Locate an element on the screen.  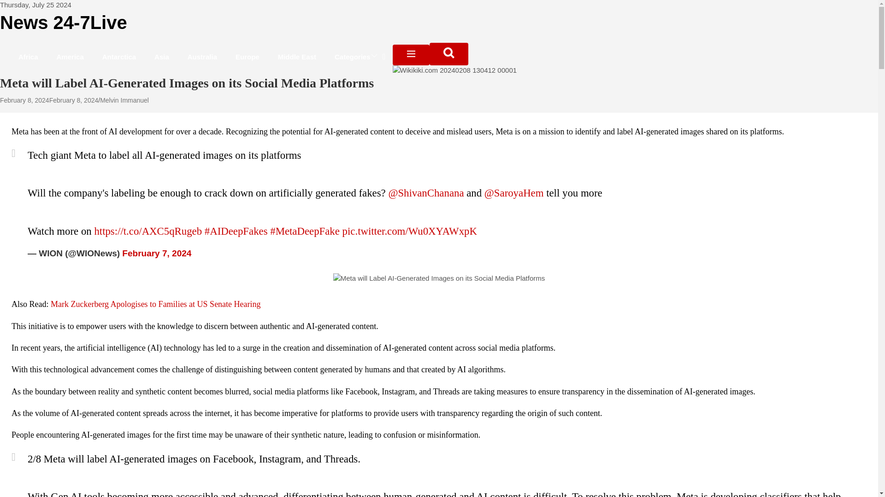
February 8, 2024February 8, 2024 is located at coordinates (49, 100).